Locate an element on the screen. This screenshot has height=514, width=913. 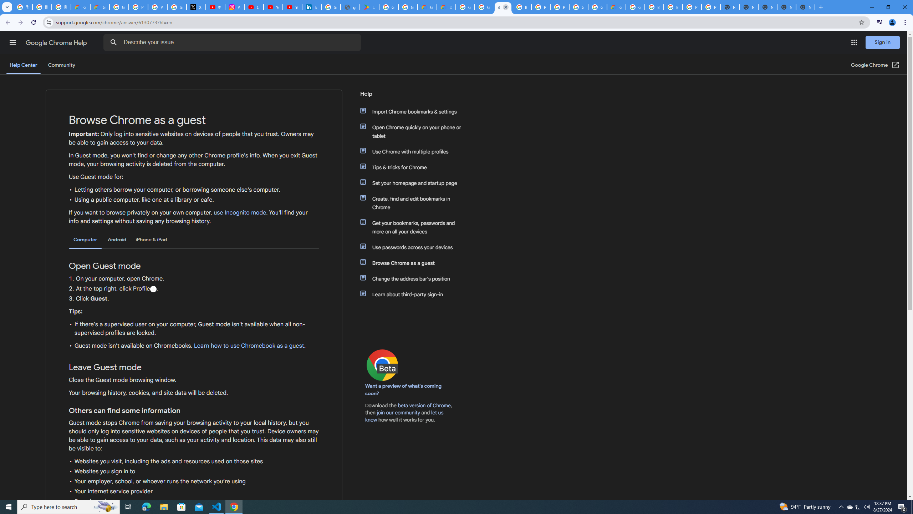
iPhone & iPad is located at coordinates (151, 240).